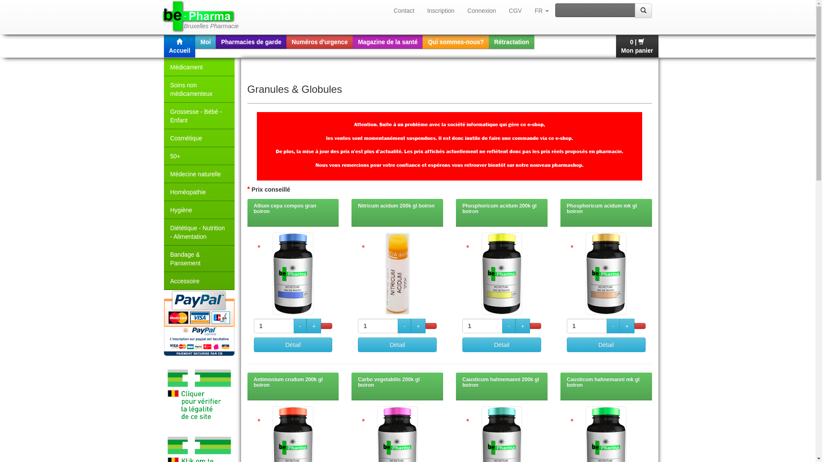 The width and height of the screenshot is (822, 462). What do you see at coordinates (301, 326) in the screenshot?
I see `-` at bounding box center [301, 326].